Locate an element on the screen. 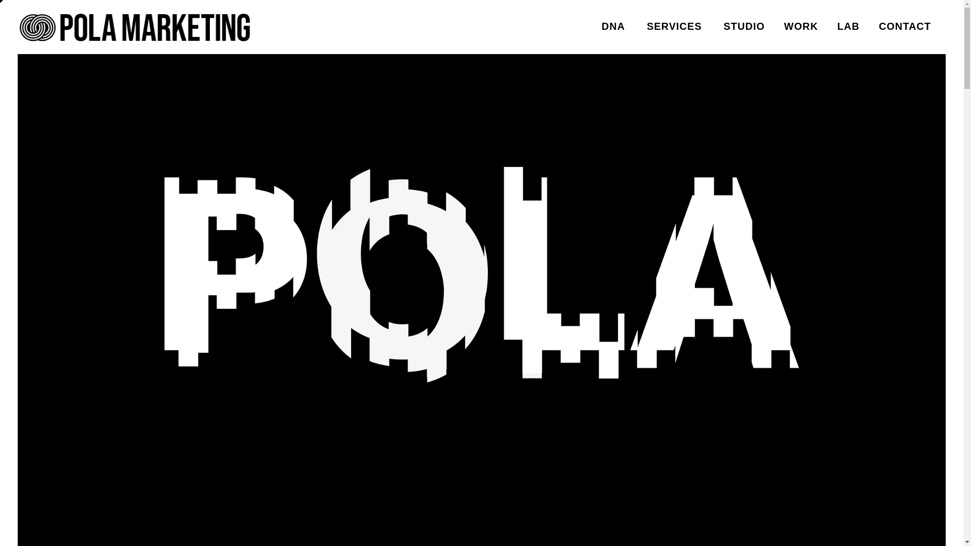 This screenshot has width=971, height=546. DNA is located at coordinates (614, 26).